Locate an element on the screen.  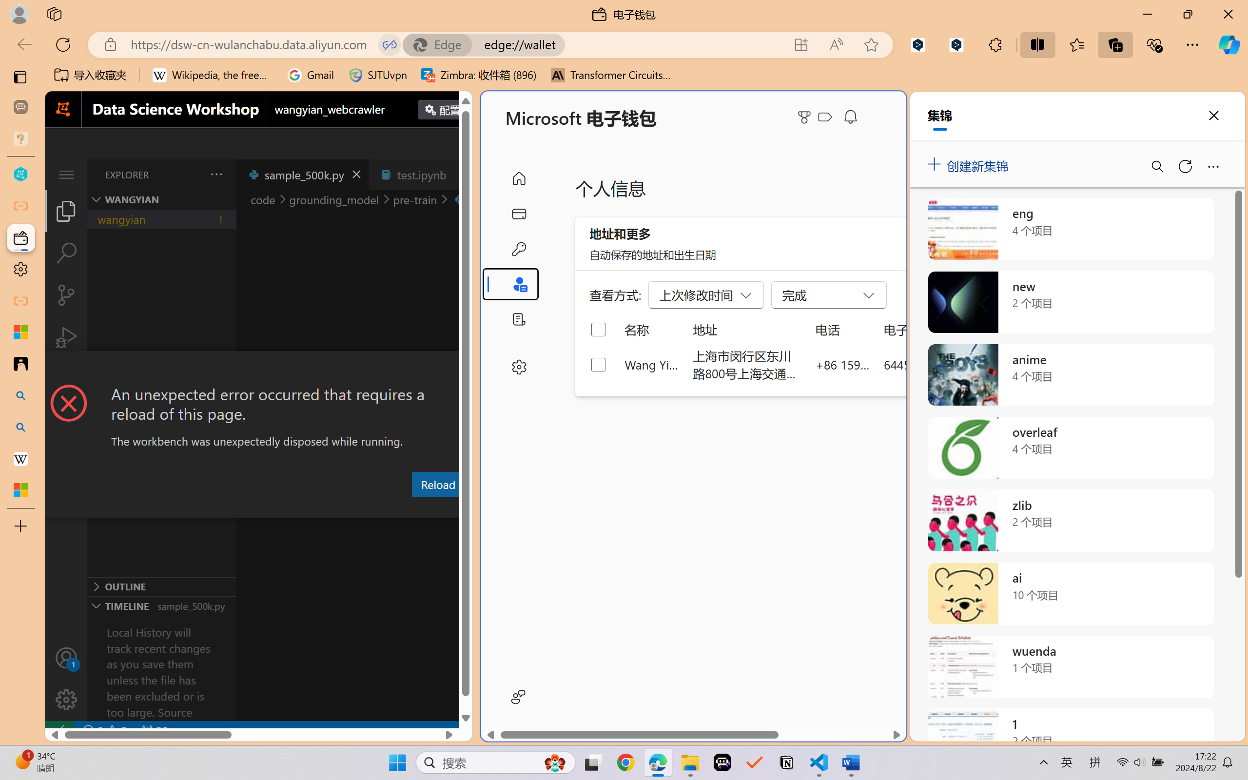
+86 159 0032 4640 is located at coordinates (842, 364).